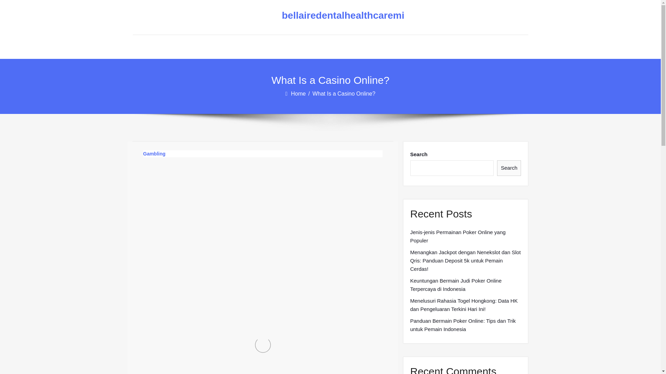  Describe the element at coordinates (466, 236) in the screenshot. I see `Jenis-jenis Permainan Poker Online yang Populer` at that location.